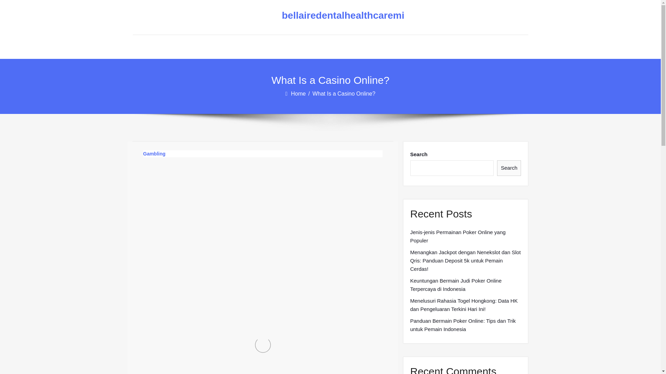  Describe the element at coordinates (466, 236) in the screenshot. I see `Jenis-jenis Permainan Poker Online yang Populer` at that location.